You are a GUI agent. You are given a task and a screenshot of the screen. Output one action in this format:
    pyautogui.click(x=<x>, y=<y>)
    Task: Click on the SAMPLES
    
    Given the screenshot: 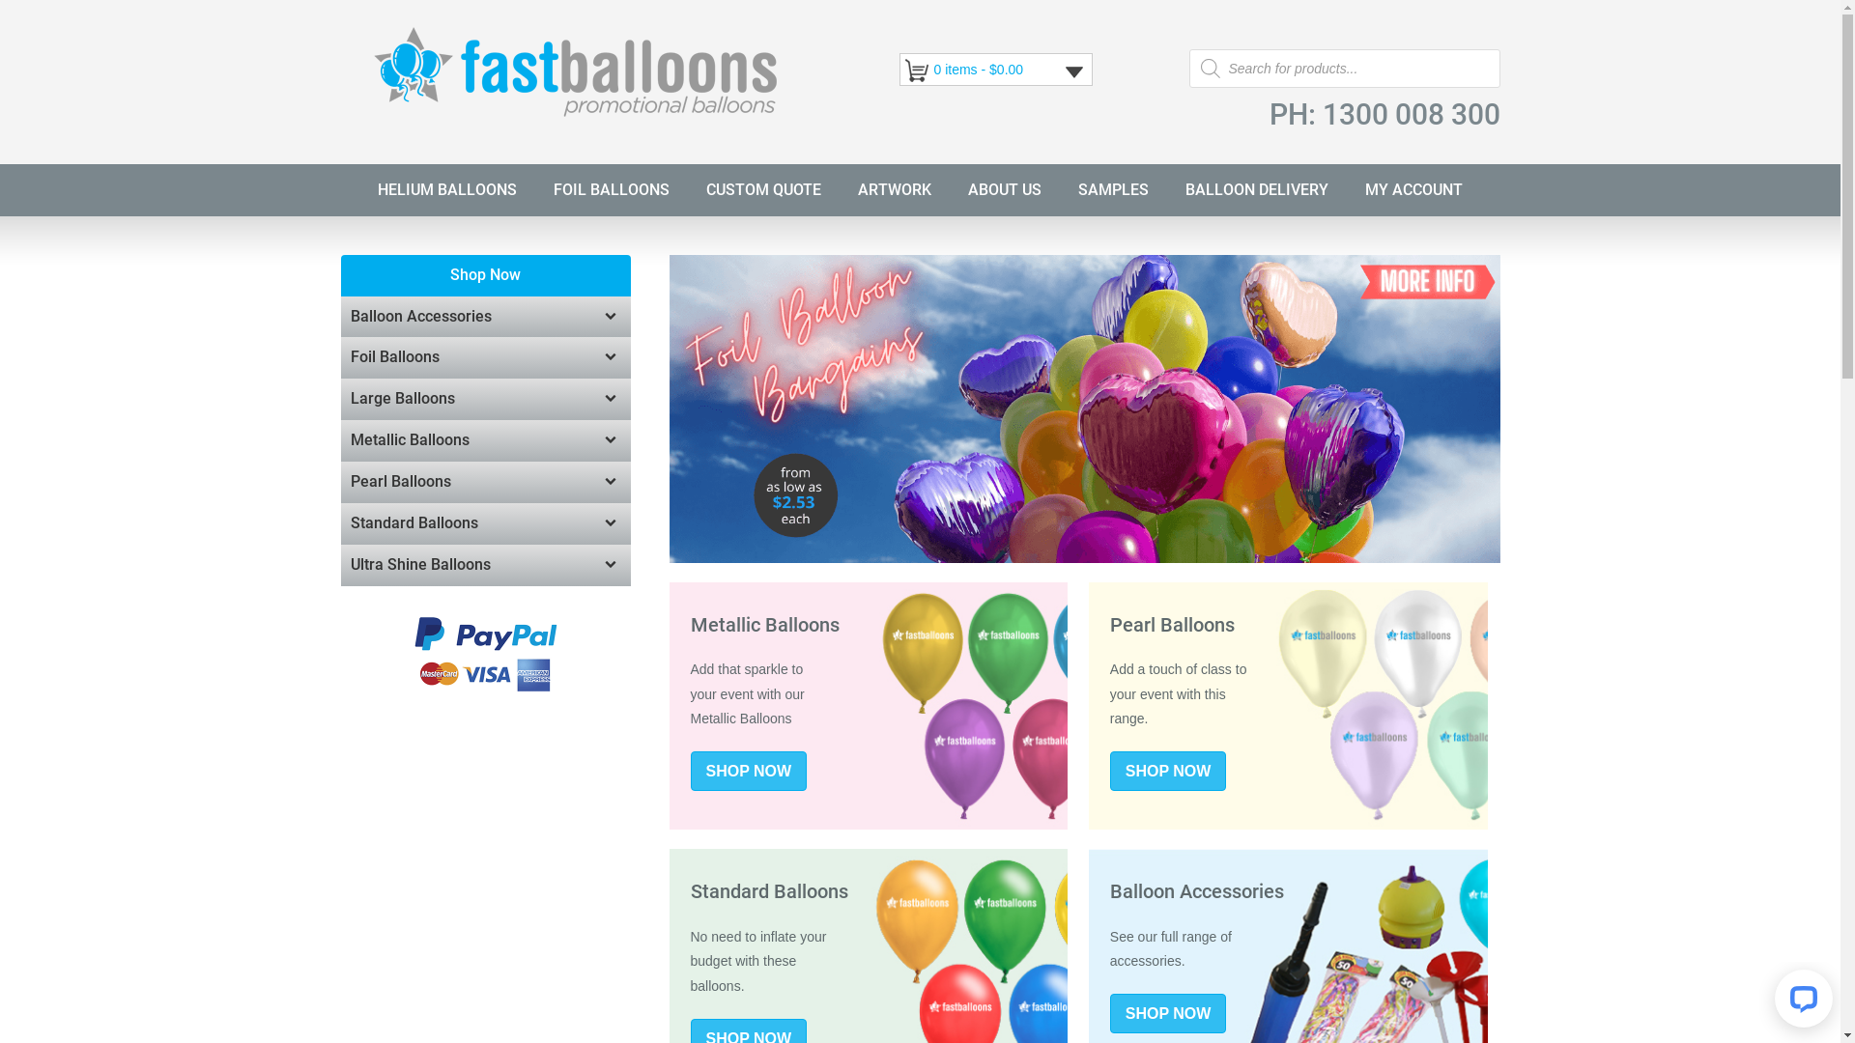 What is the action you would take?
    pyautogui.click(x=1113, y=190)
    